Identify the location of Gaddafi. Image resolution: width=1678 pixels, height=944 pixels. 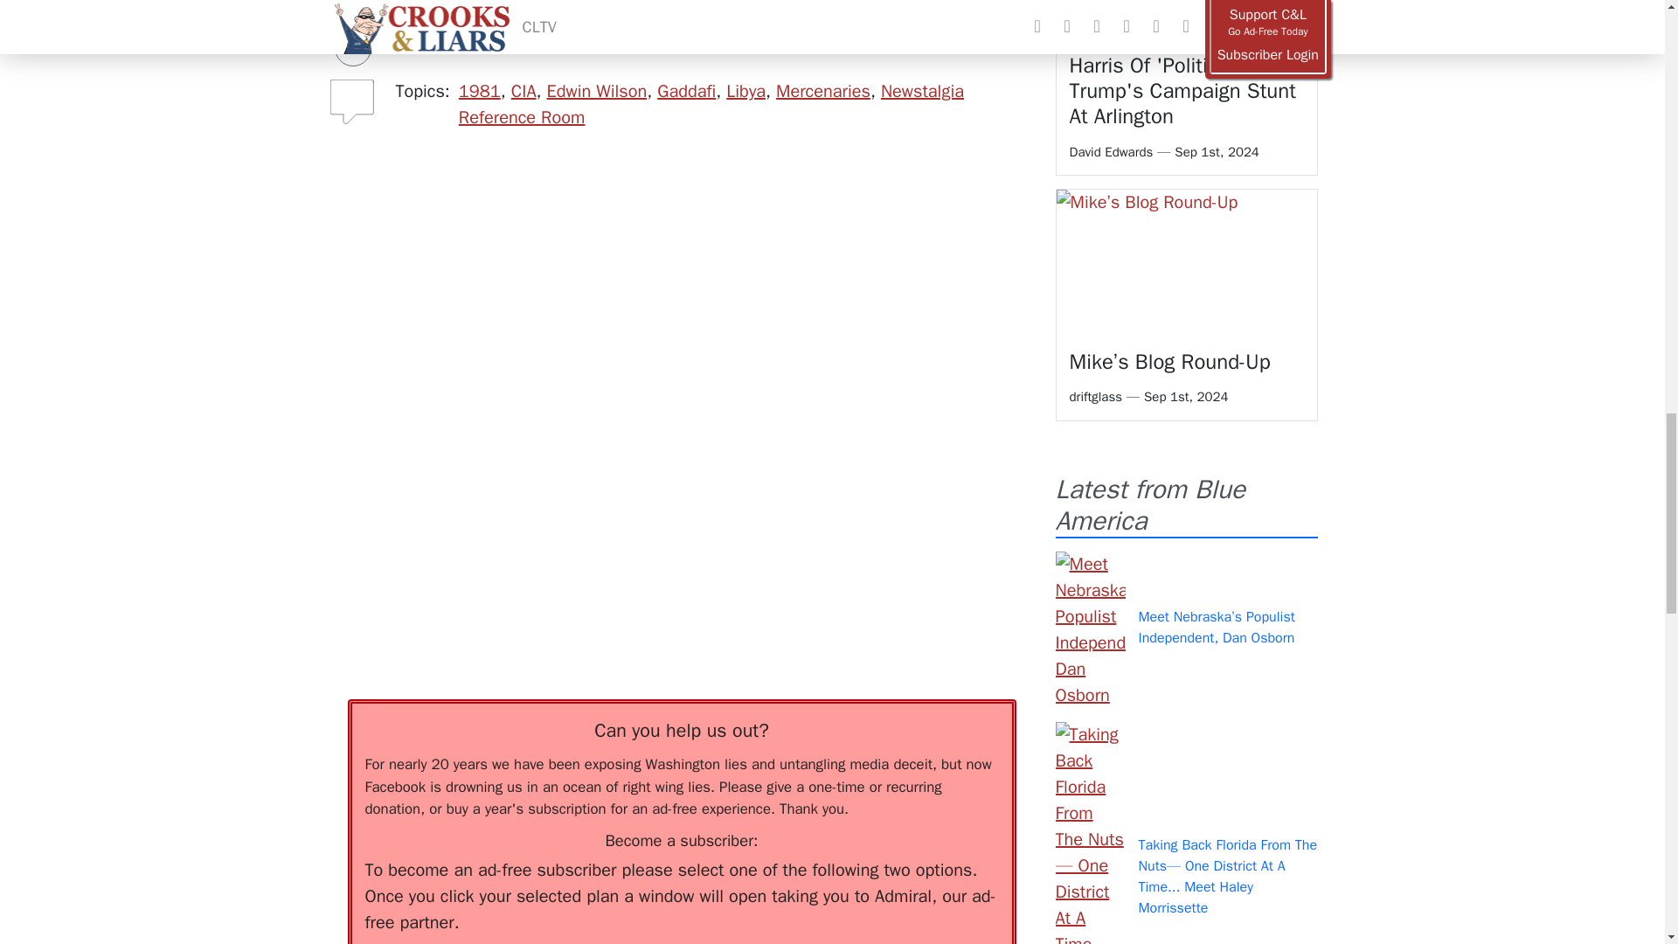
(687, 91).